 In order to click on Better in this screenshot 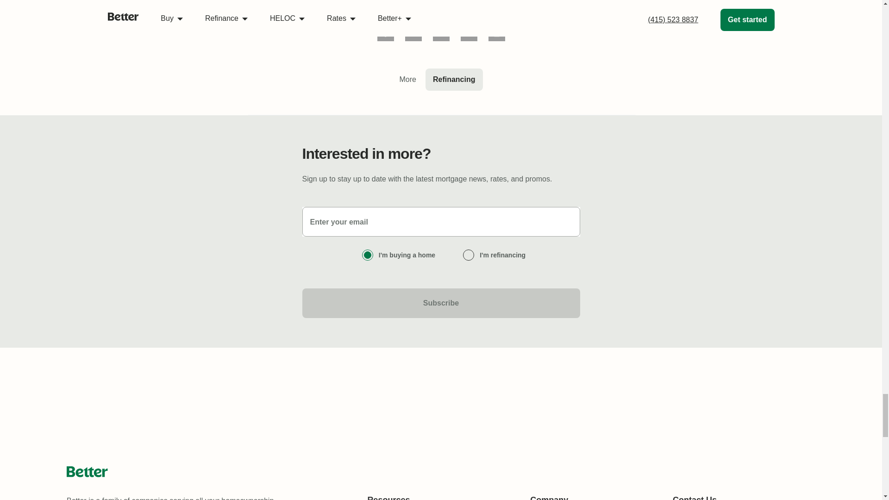, I will do `click(87, 471)`.